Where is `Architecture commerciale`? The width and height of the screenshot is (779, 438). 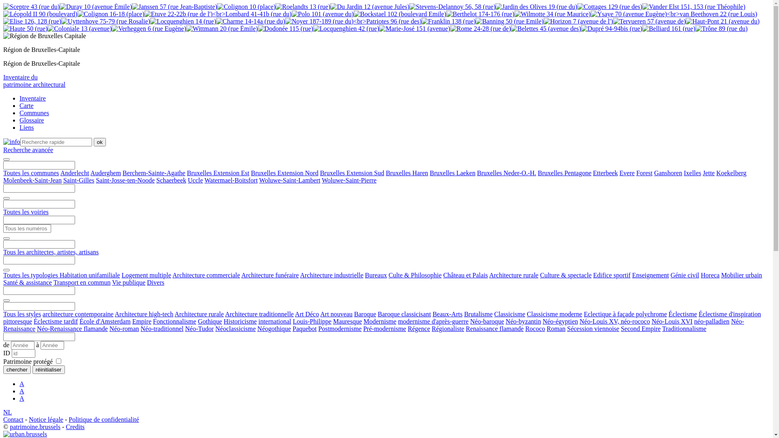
Architecture commerciale is located at coordinates (206, 275).